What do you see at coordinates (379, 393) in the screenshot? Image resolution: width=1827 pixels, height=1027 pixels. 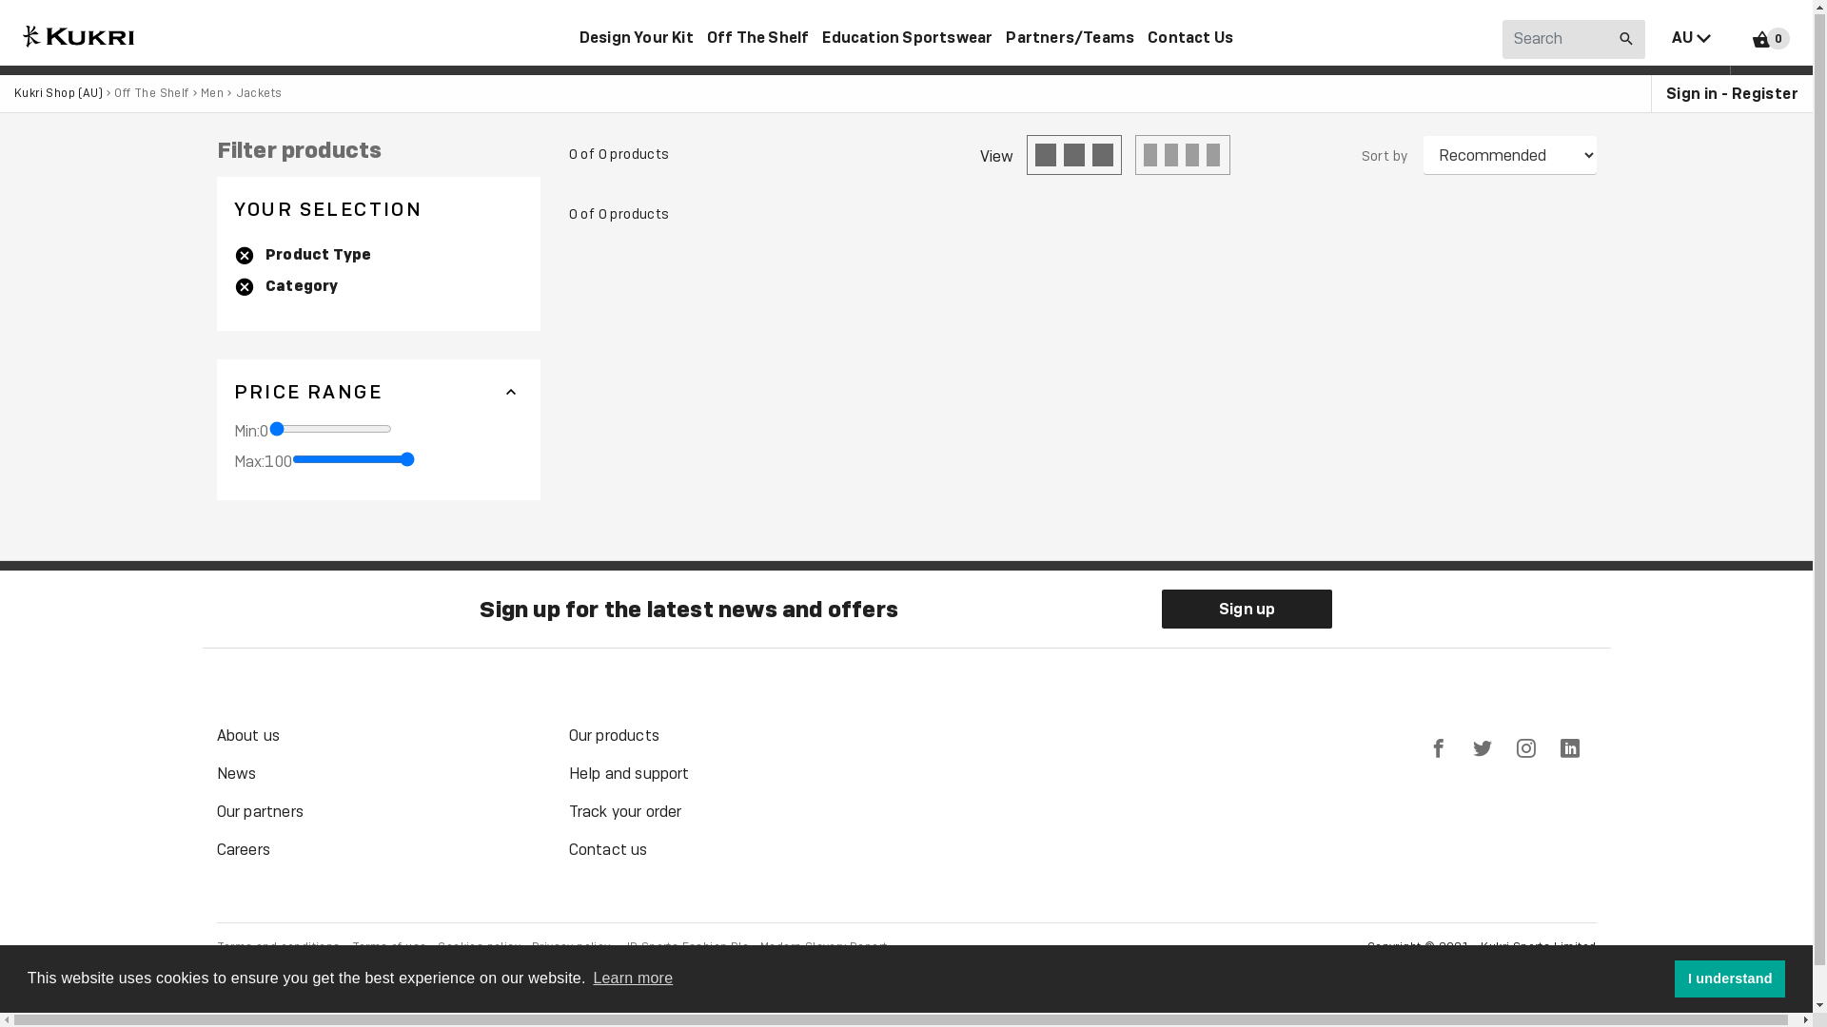 I see `PRICE RANGE` at bounding box center [379, 393].